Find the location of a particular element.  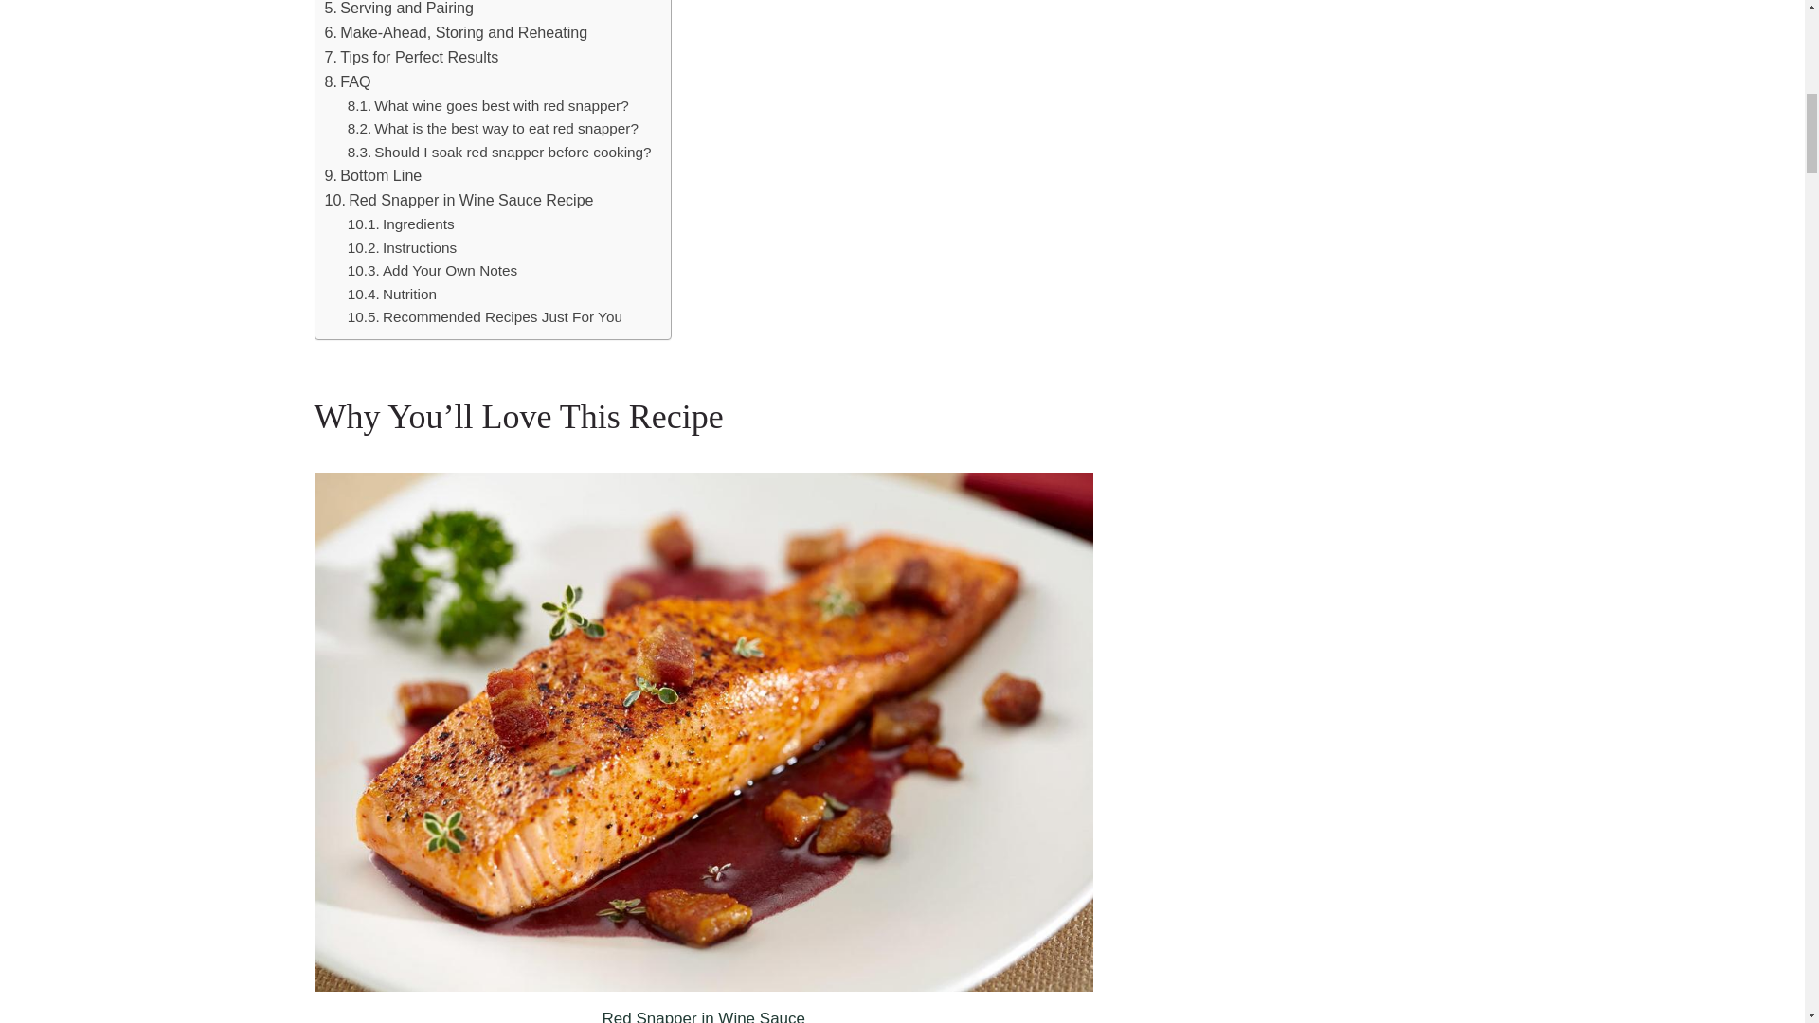

Bottom Line is located at coordinates (372, 175).